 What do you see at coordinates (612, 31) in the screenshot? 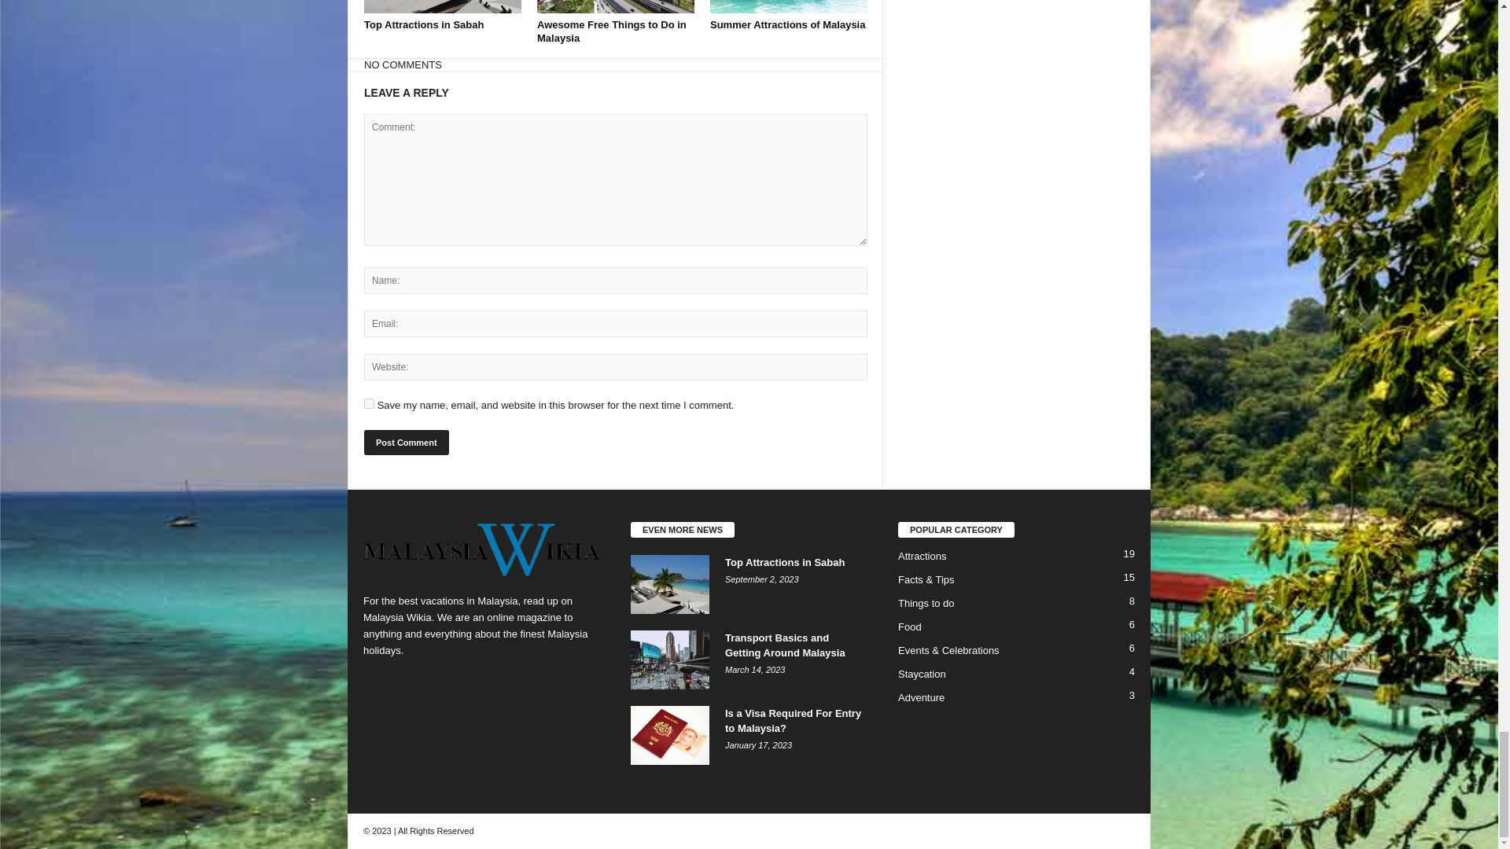
I see `Awesome Free Things to Do in Malaysia` at bounding box center [612, 31].